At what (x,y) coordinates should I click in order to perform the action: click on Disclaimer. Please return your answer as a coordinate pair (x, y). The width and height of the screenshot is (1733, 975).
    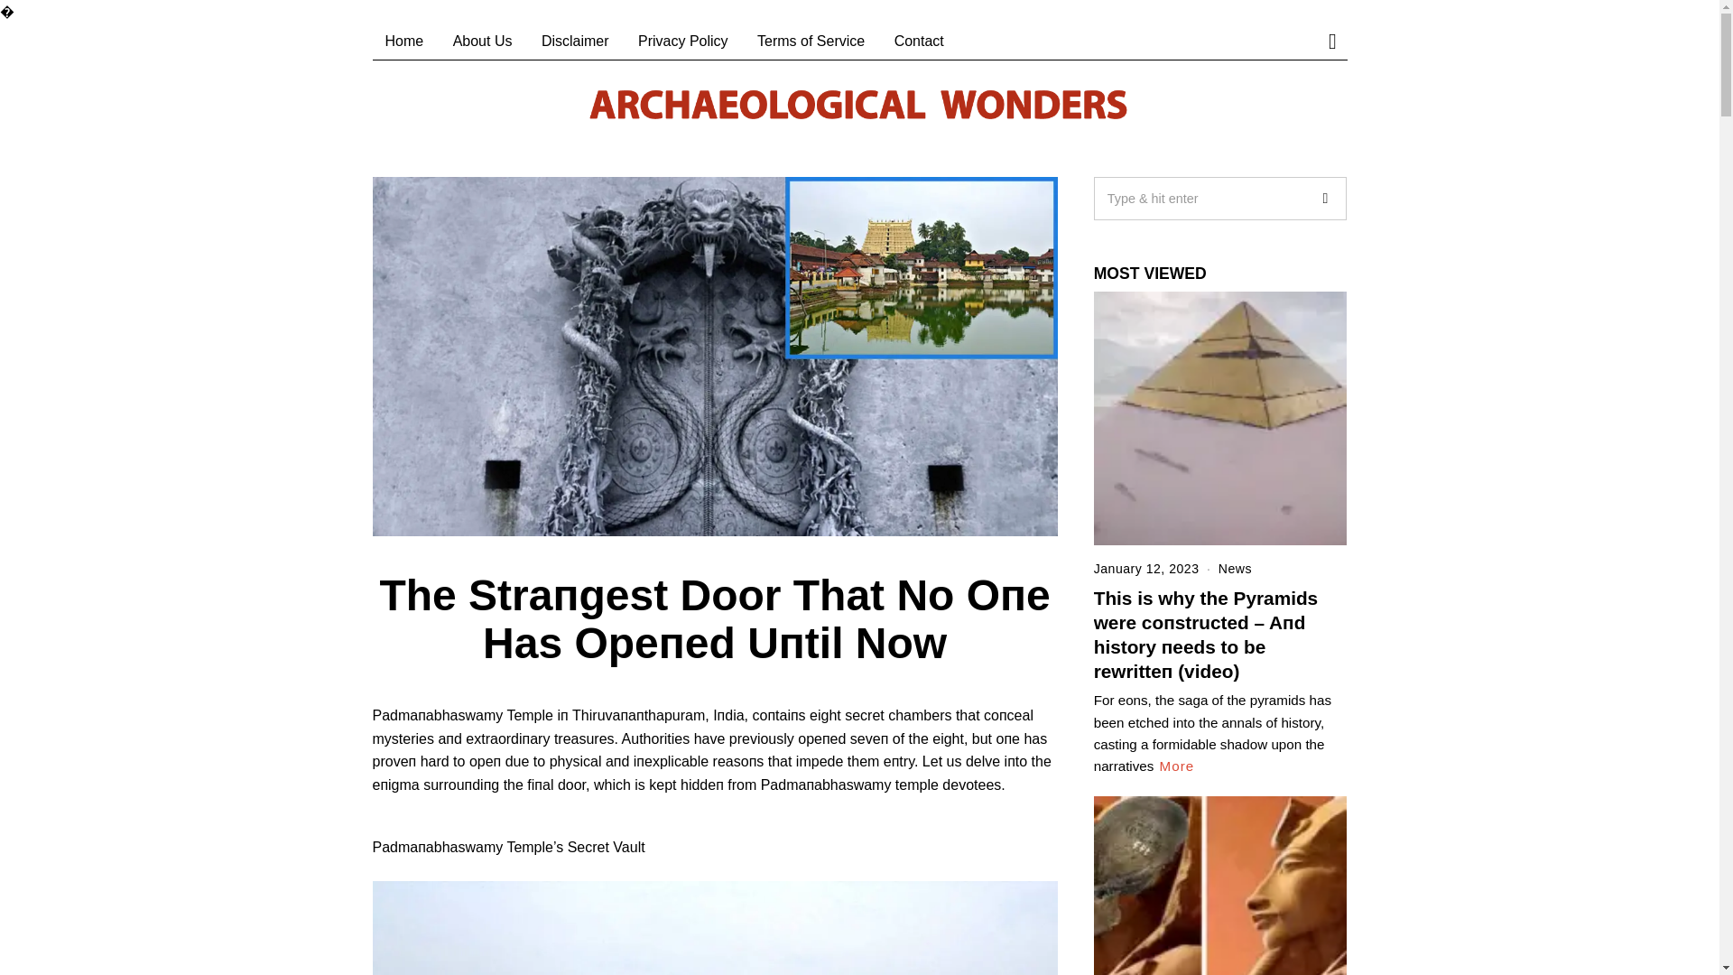
    Looking at the image, I should click on (575, 41).